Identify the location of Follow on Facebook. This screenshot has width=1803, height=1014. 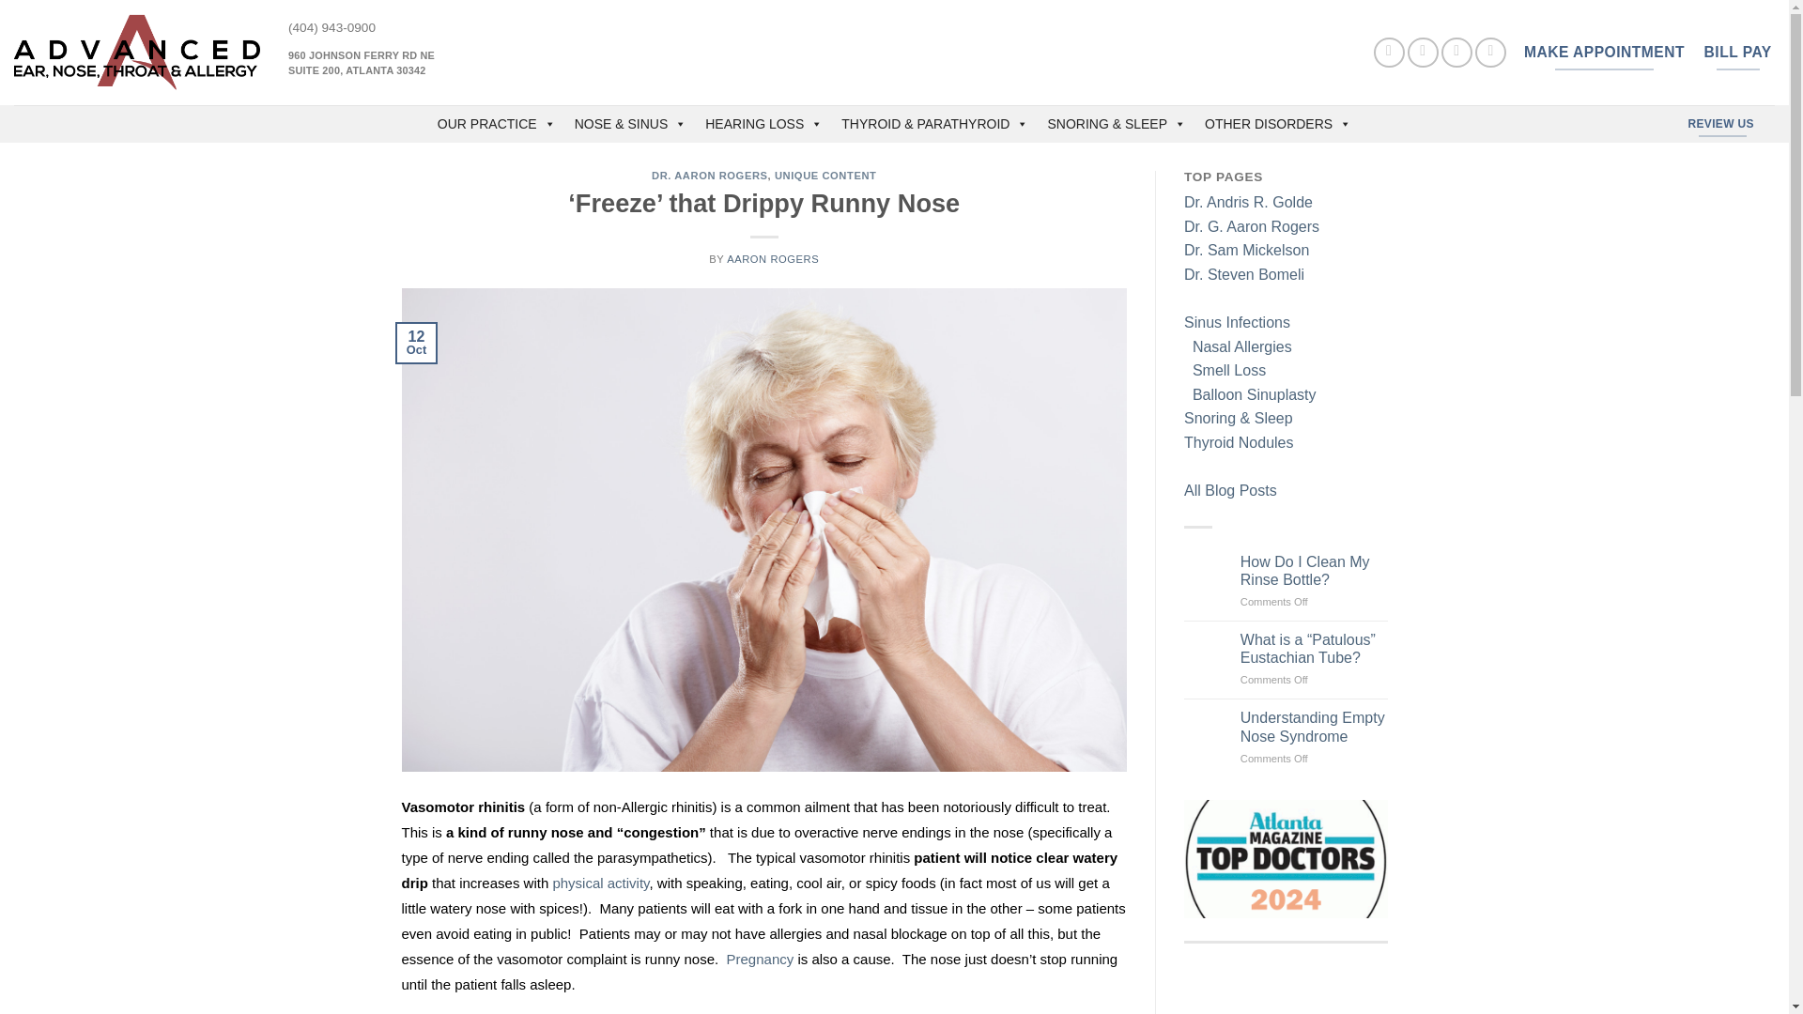
(1456, 53).